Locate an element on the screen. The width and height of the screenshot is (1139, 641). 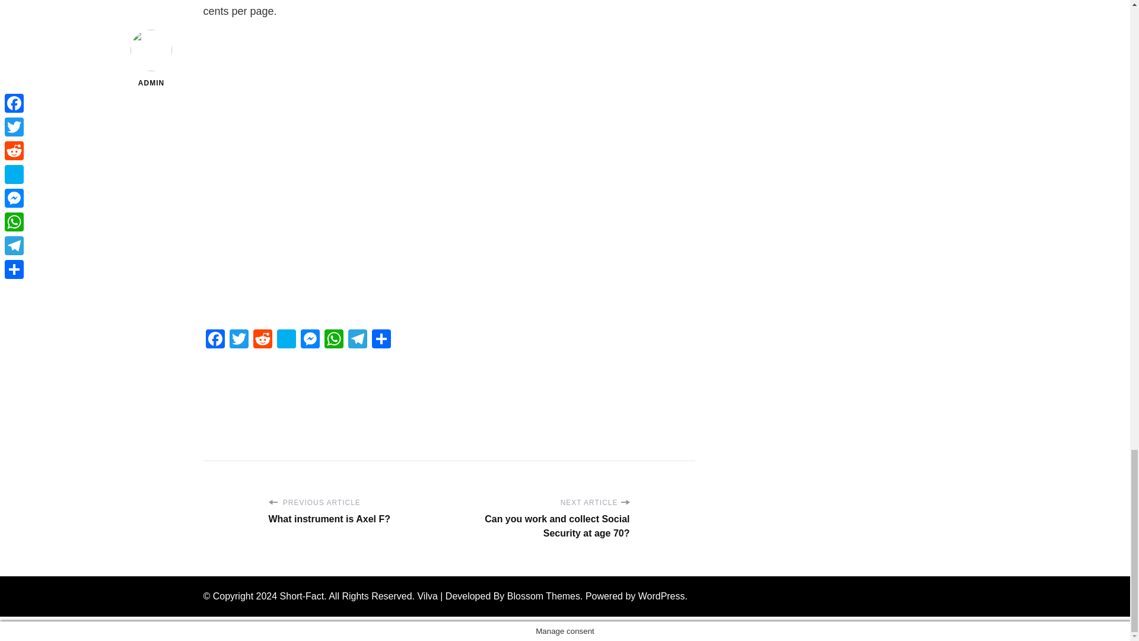
Reddit is located at coordinates (262, 340).